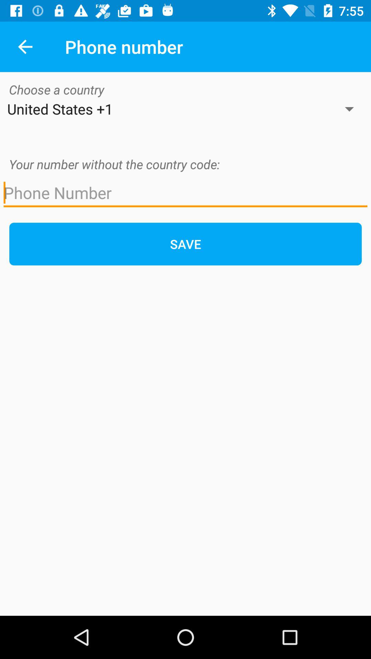  What do you see at coordinates (185, 193) in the screenshot?
I see `typing option` at bounding box center [185, 193].